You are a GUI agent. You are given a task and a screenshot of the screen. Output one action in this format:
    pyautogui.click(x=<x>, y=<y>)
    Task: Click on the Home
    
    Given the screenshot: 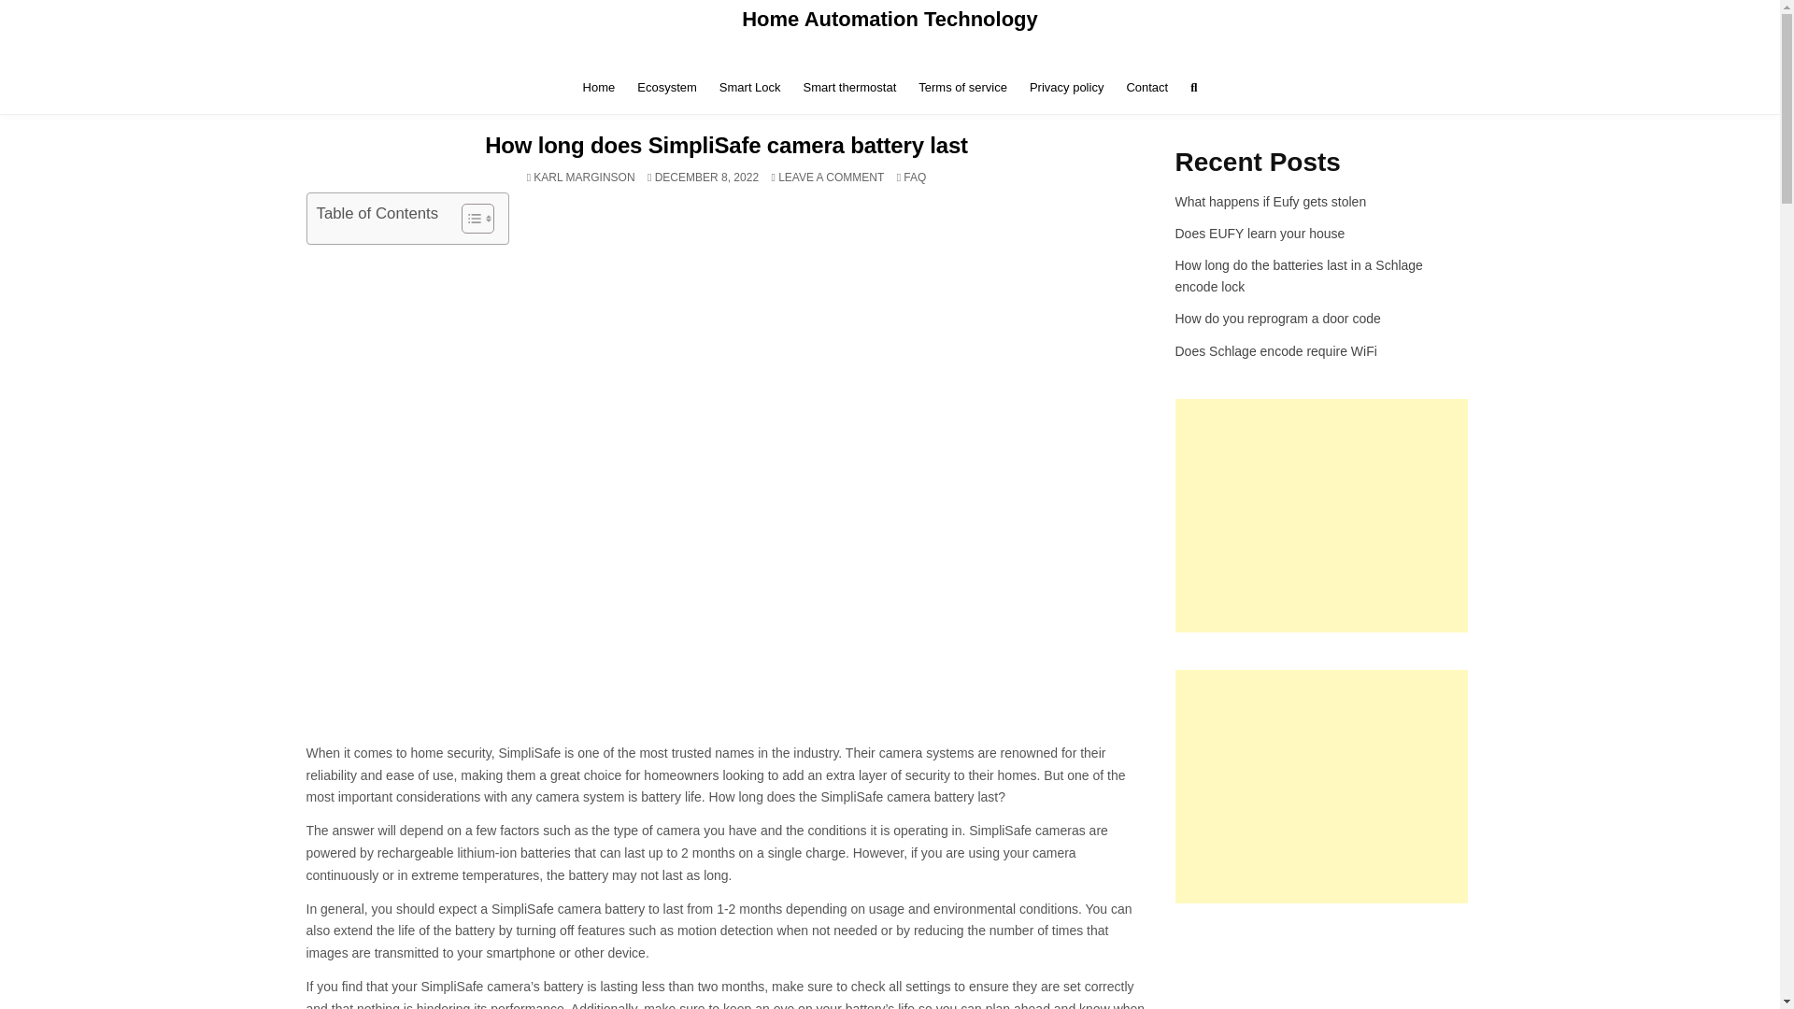 What is the action you would take?
    pyautogui.click(x=599, y=87)
    